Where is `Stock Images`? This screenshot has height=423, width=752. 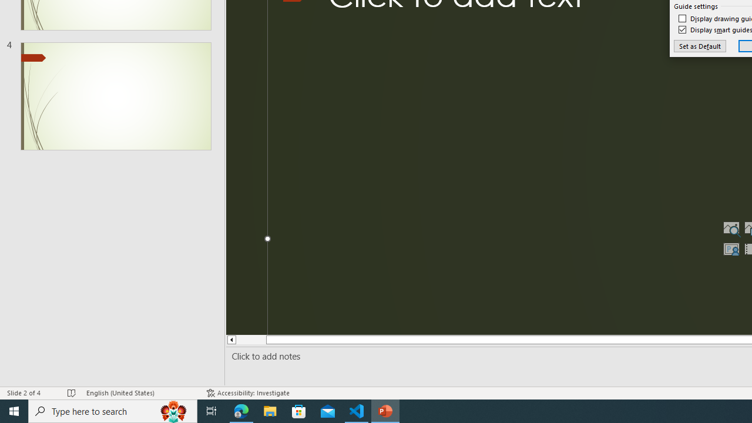
Stock Images is located at coordinates (731, 228).